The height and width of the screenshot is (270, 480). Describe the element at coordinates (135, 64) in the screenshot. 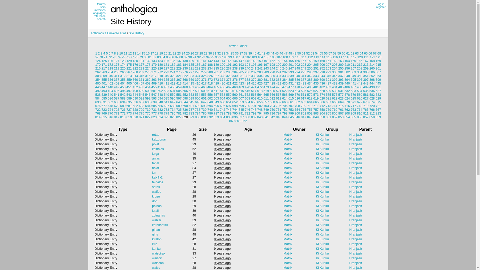

I see `176` at that location.